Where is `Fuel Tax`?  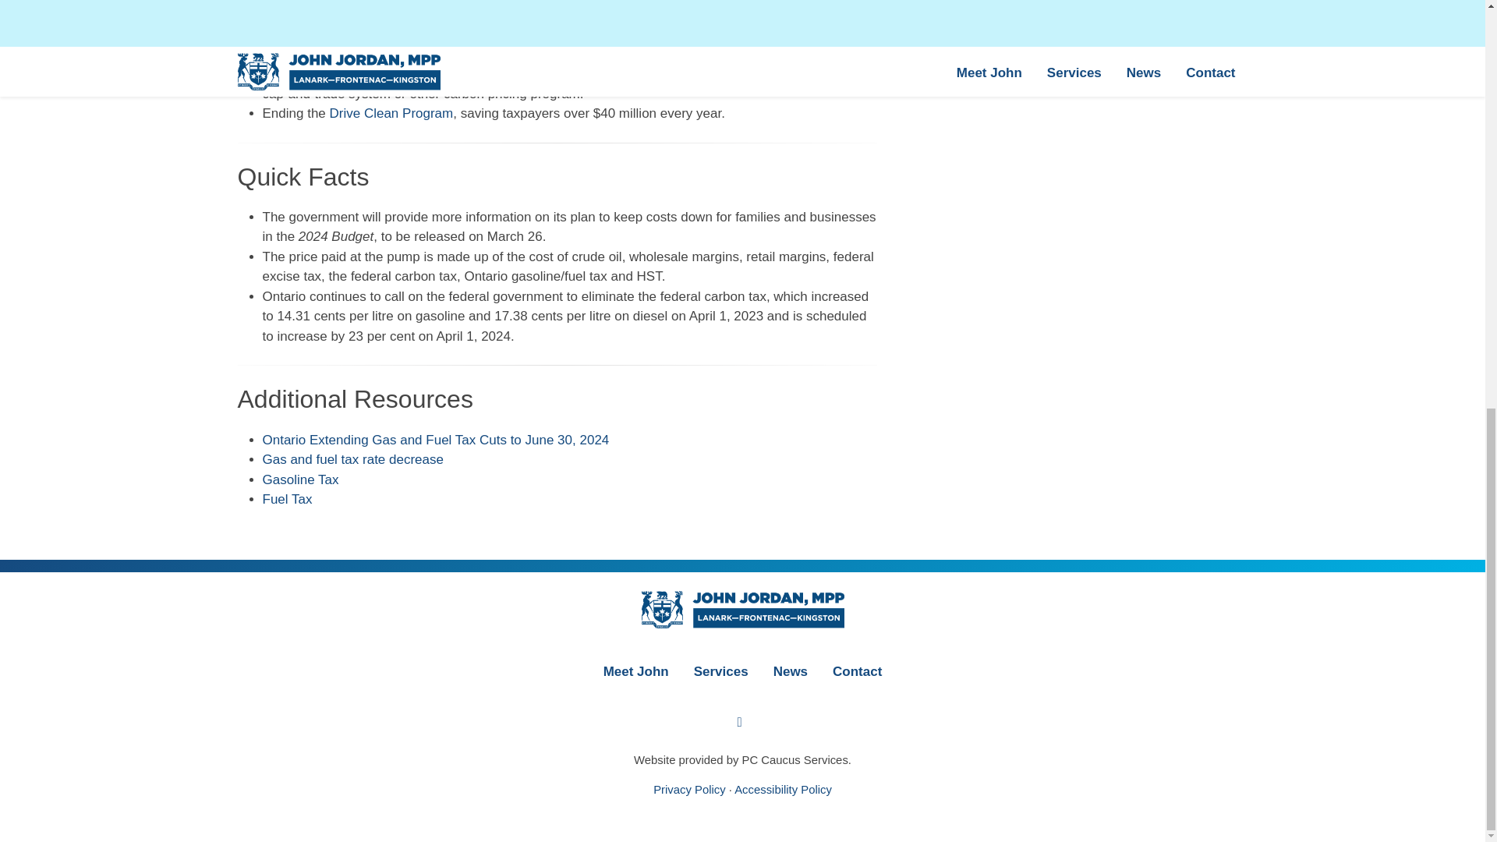 Fuel Tax is located at coordinates (287, 499).